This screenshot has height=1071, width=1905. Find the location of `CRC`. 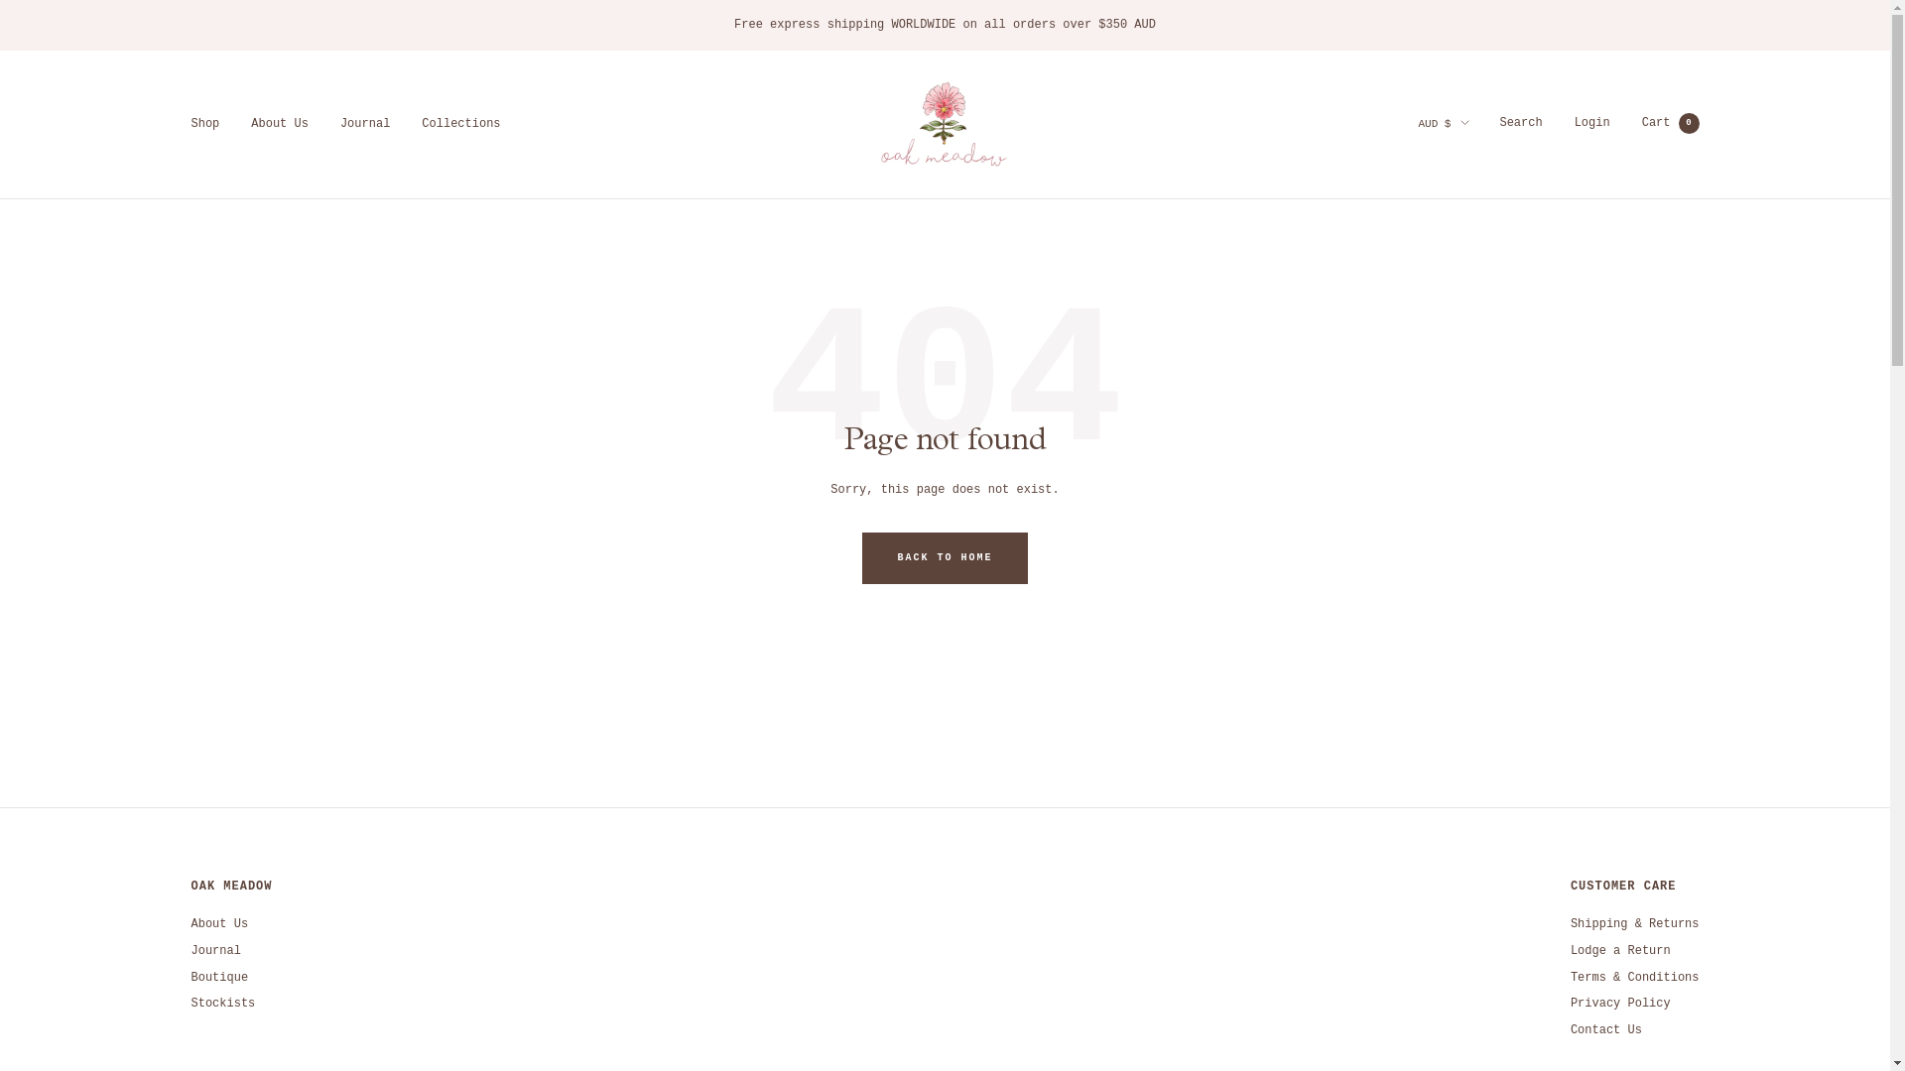

CRC is located at coordinates (1426, 793).